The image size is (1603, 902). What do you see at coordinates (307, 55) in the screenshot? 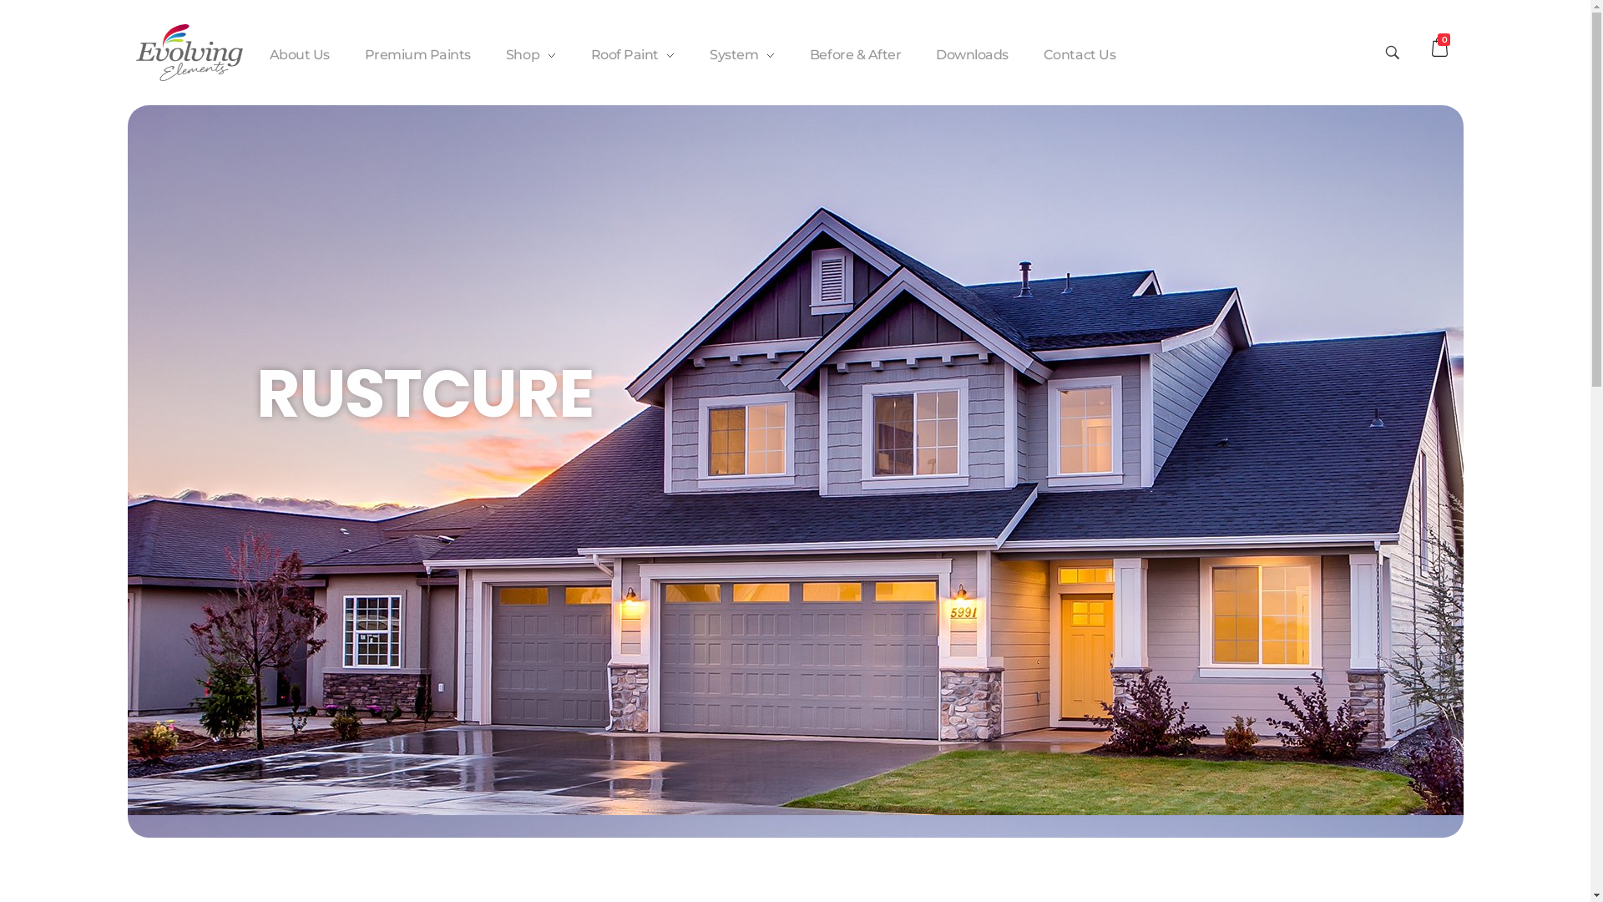
I see `About Us` at bounding box center [307, 55].